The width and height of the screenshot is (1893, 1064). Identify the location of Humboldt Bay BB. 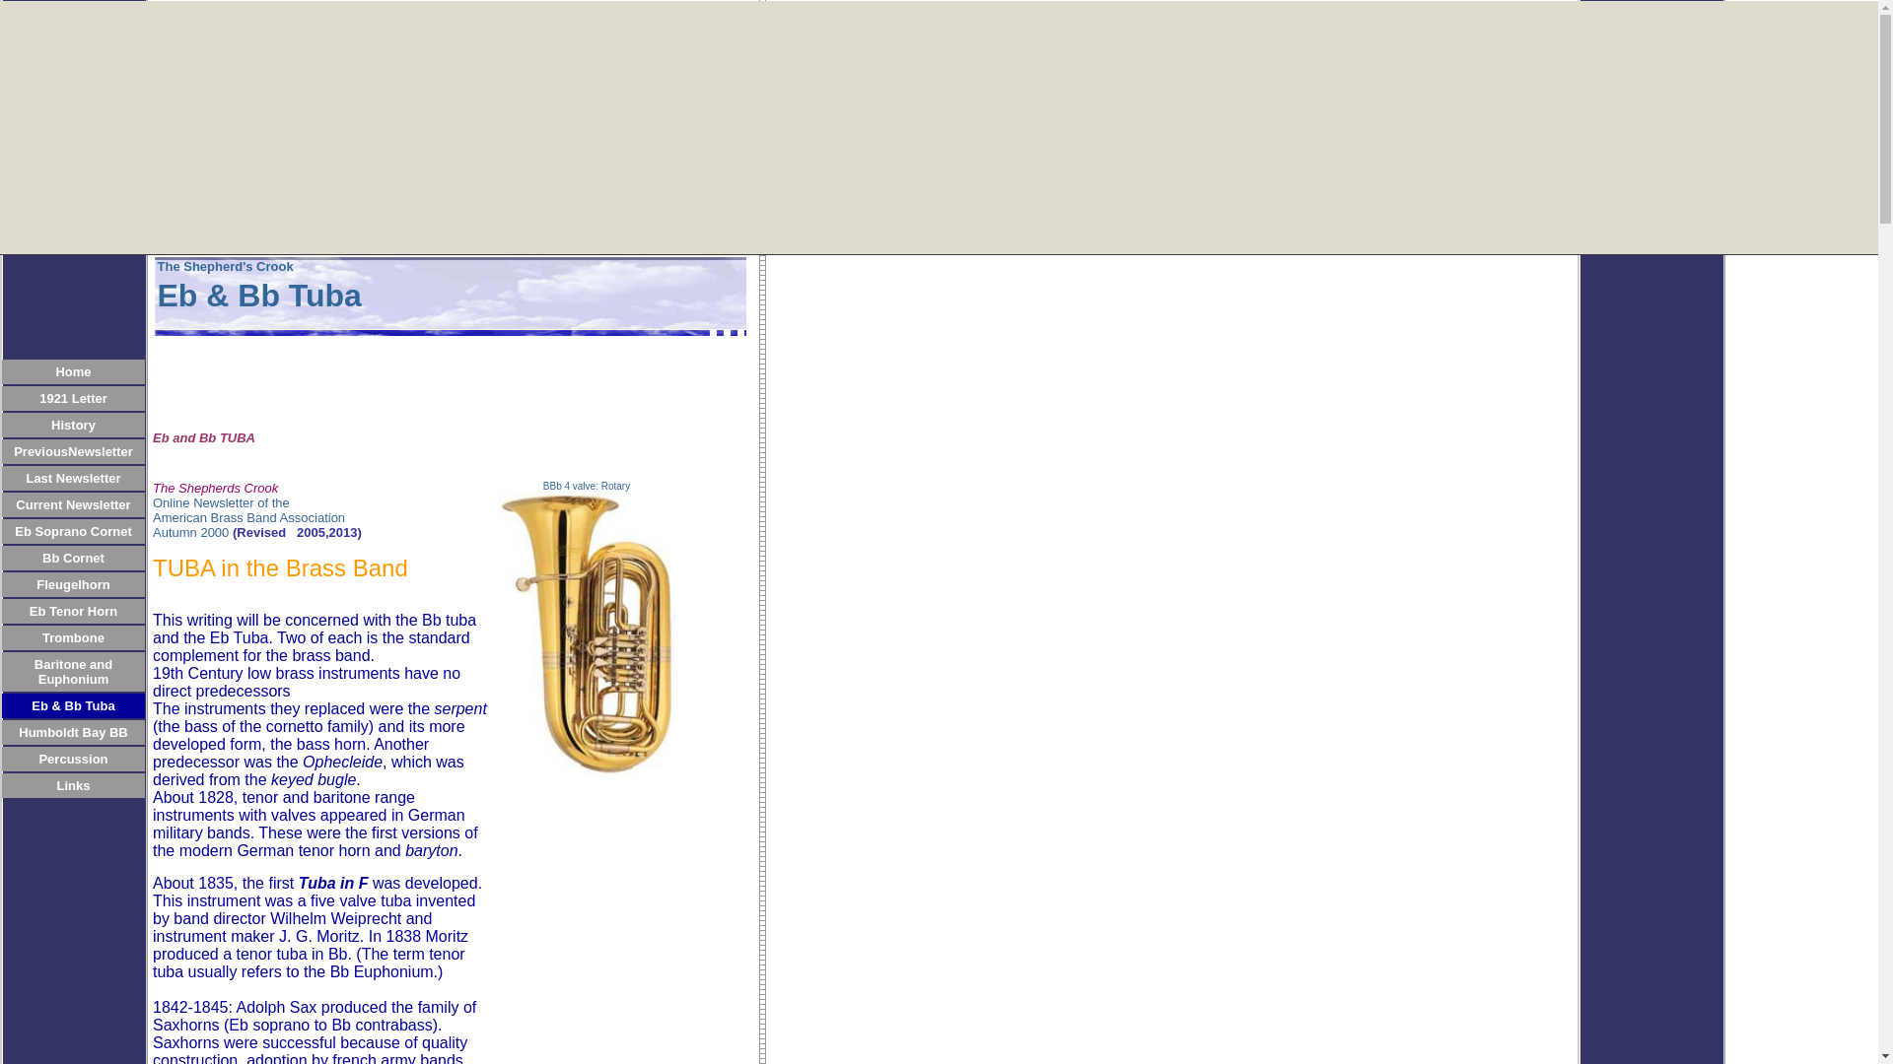
(73, 731).